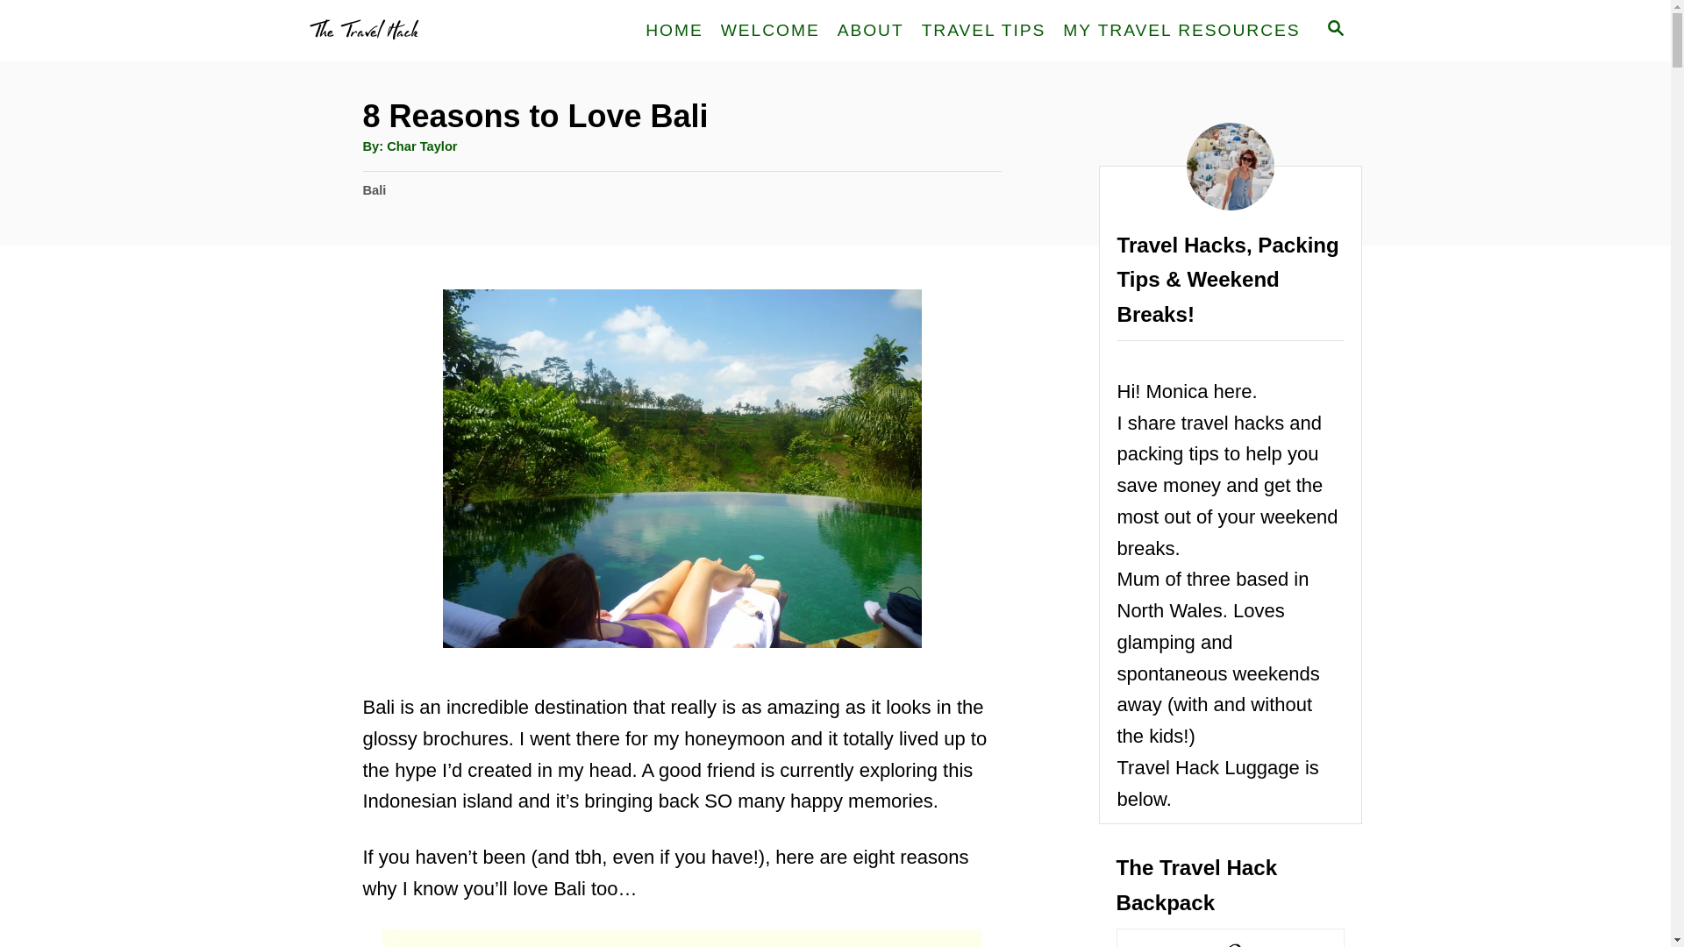 This screenshot has width=1684, height=947. I want to click on The Travel Hack, so click(456, 31).